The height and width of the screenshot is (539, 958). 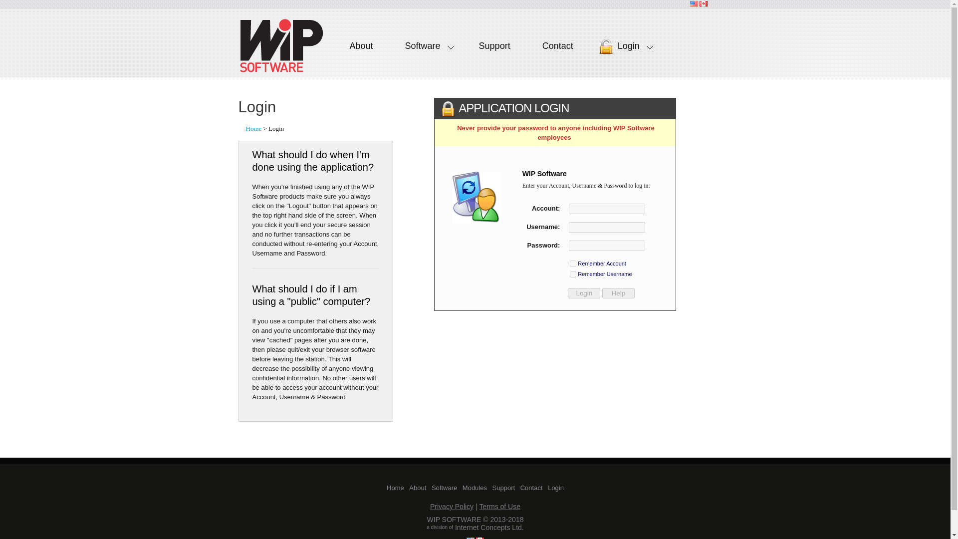 I want to click on Software, so click(x=444, y=487).